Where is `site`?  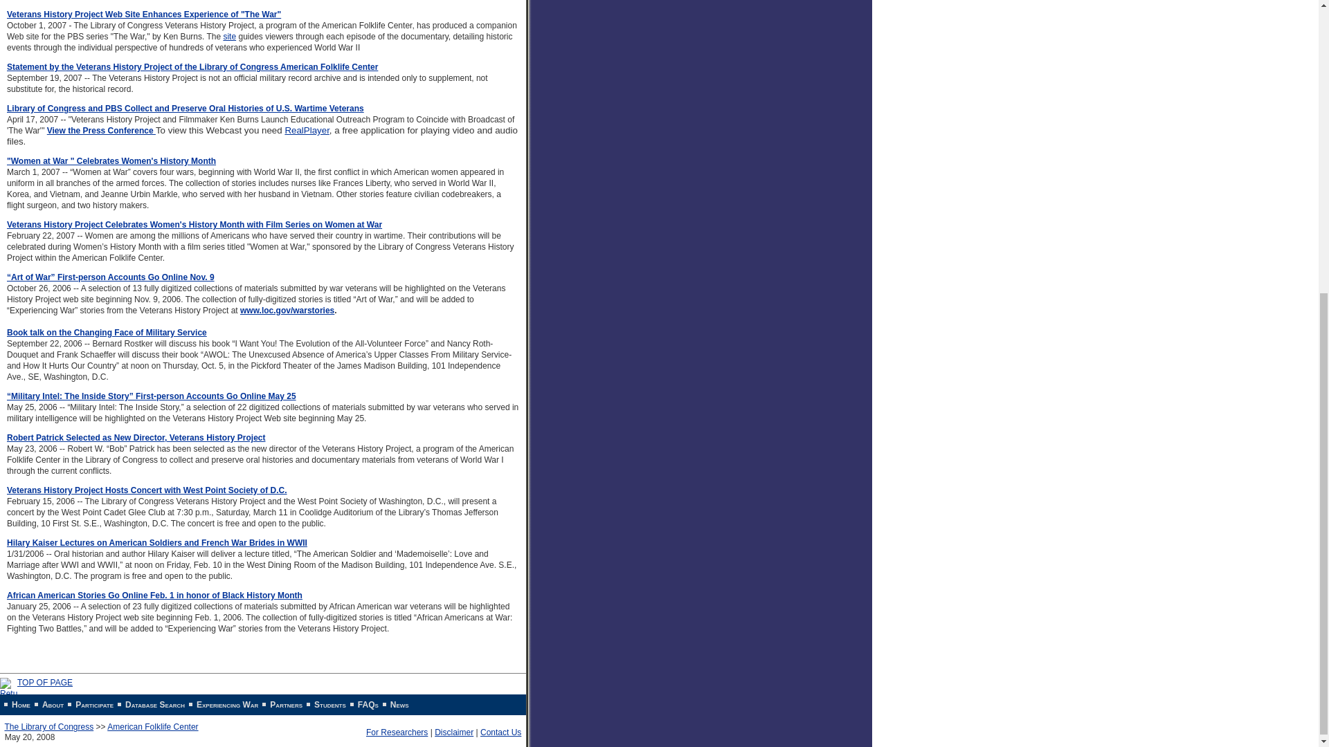 site is located at coordinates (230, 37).